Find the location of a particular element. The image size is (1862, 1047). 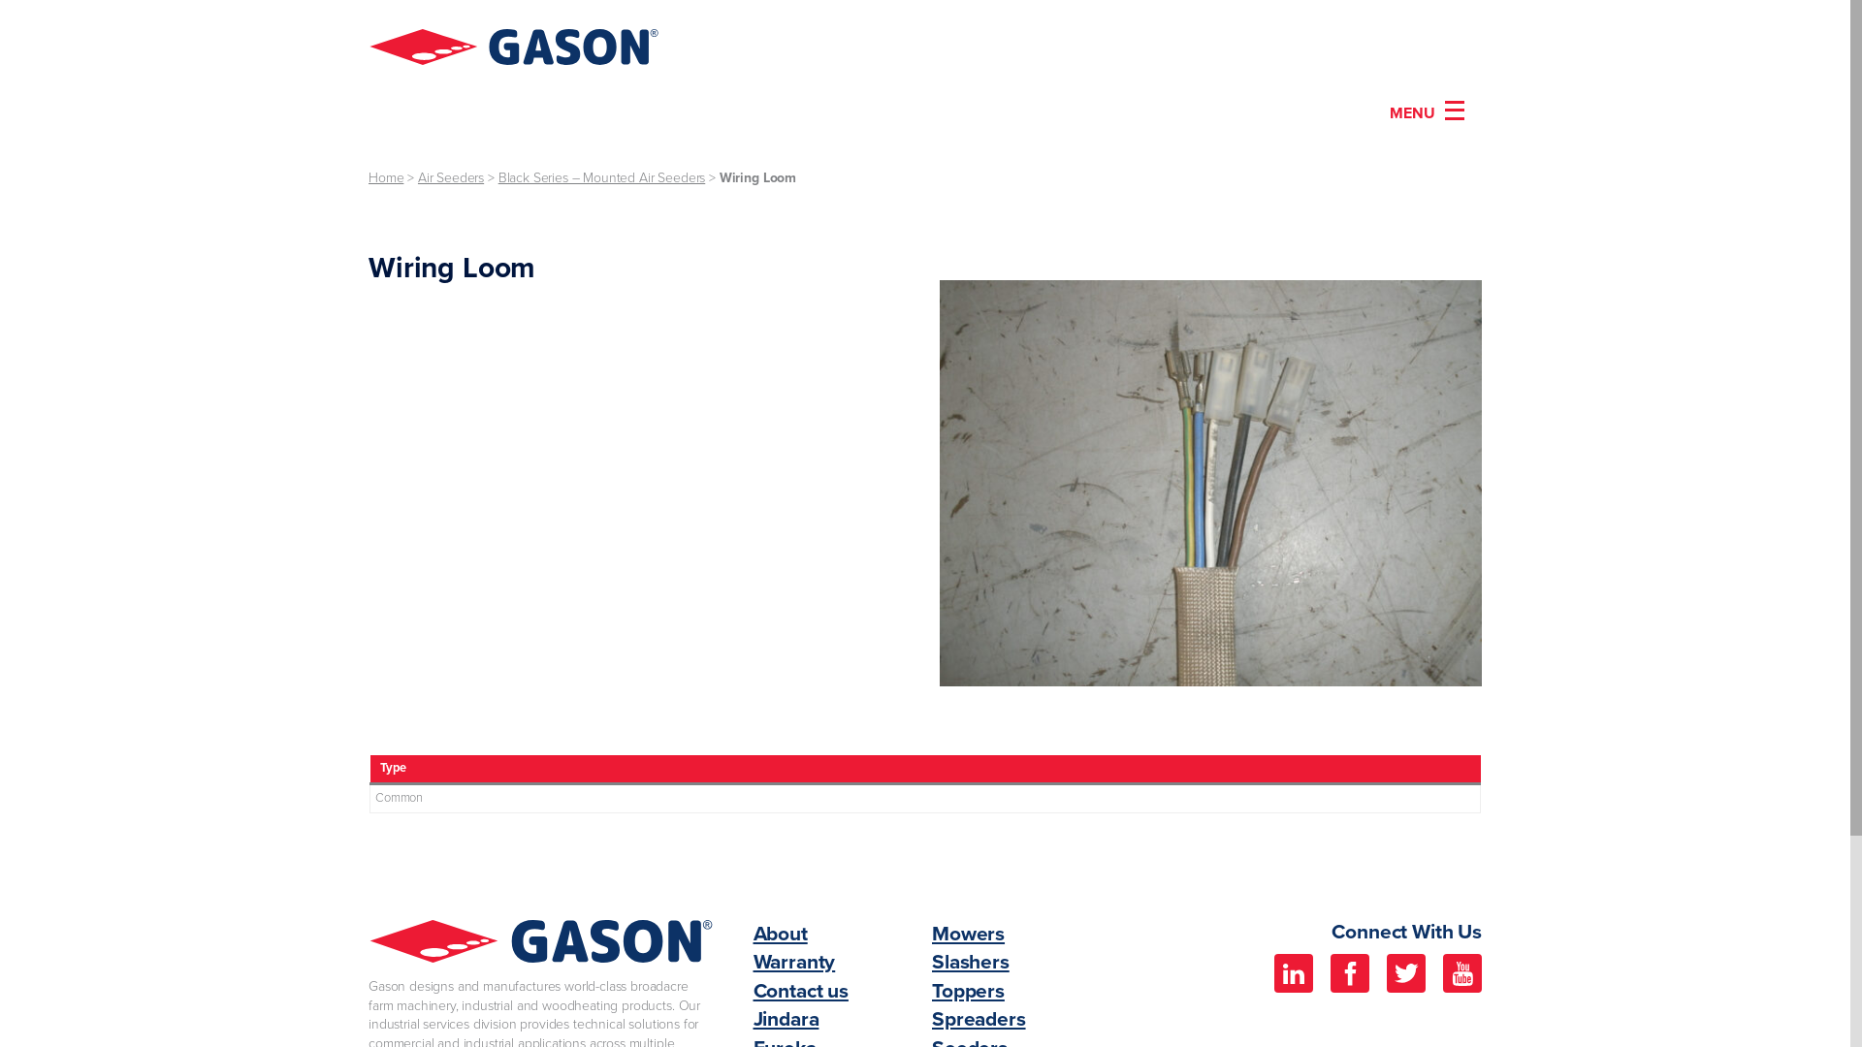

Mowers is located at coordinates (968, 935).